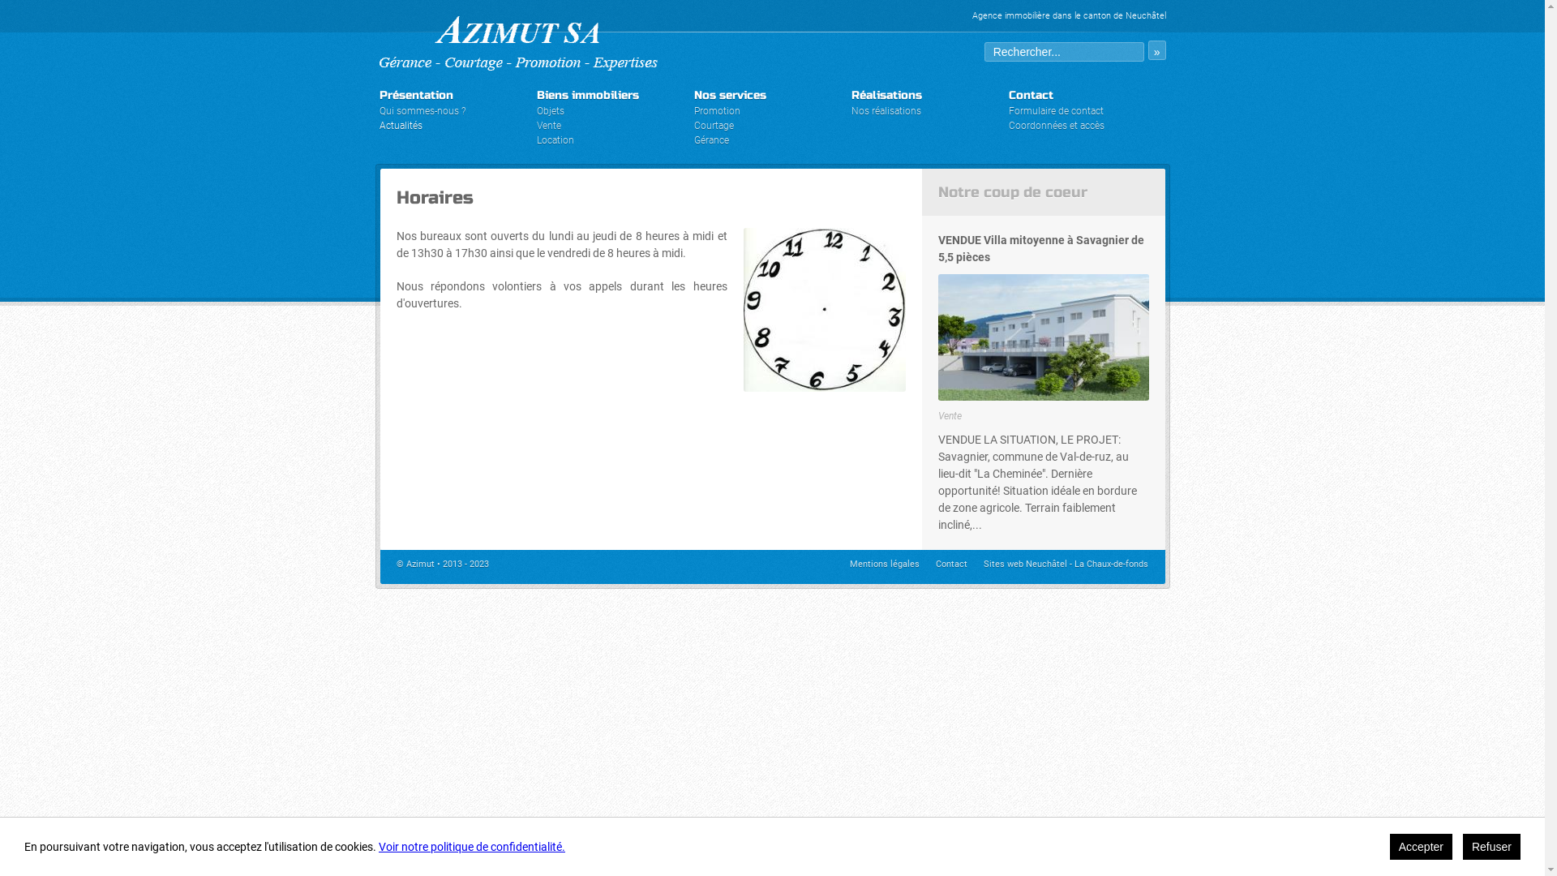  I want to click on Contact, so click(952, 565).